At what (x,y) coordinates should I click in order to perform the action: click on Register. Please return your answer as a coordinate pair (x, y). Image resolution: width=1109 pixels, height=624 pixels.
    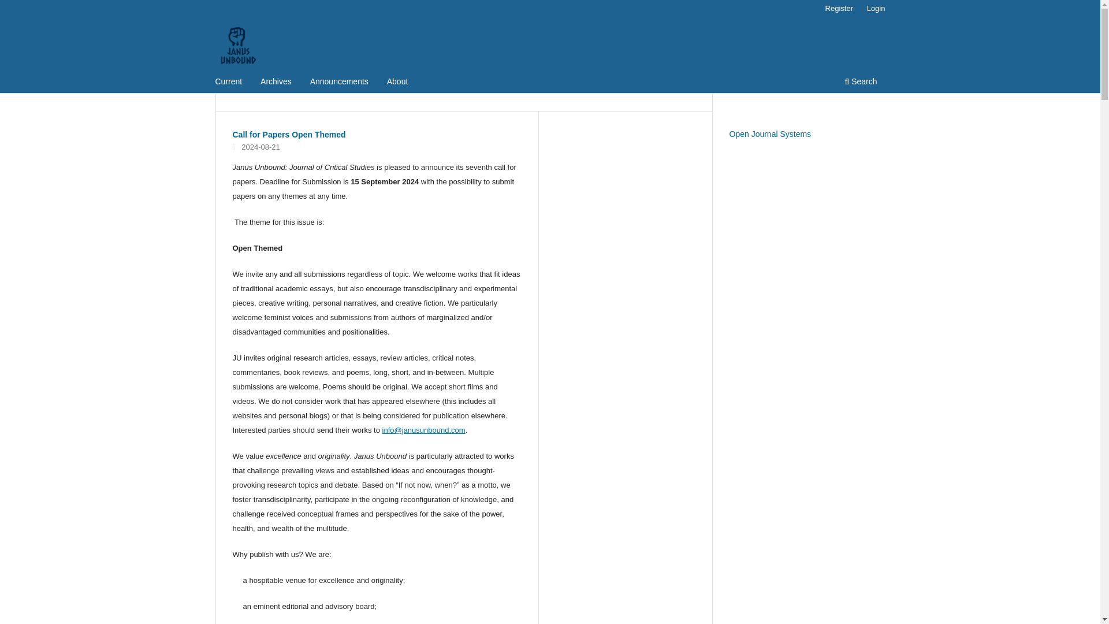
    Looking at the image, I should click on (839, 9).